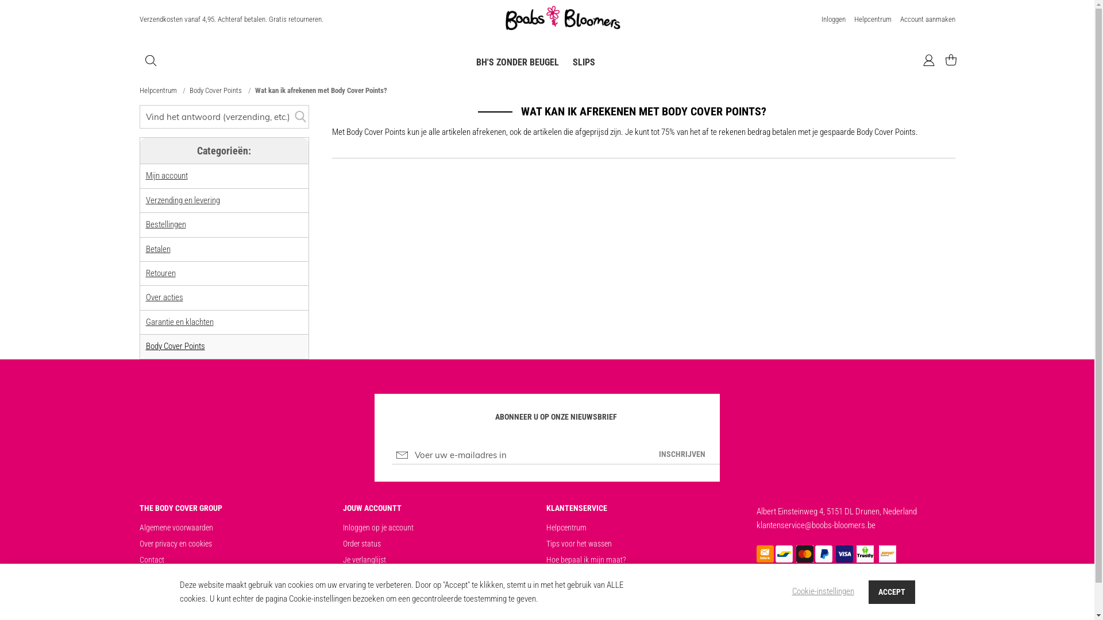 This screenshot has height=620, width=1103. What do you see at coordinates (570, 576) in the screenshot?
I see `Over verzending` at bounding box center [570, 576].